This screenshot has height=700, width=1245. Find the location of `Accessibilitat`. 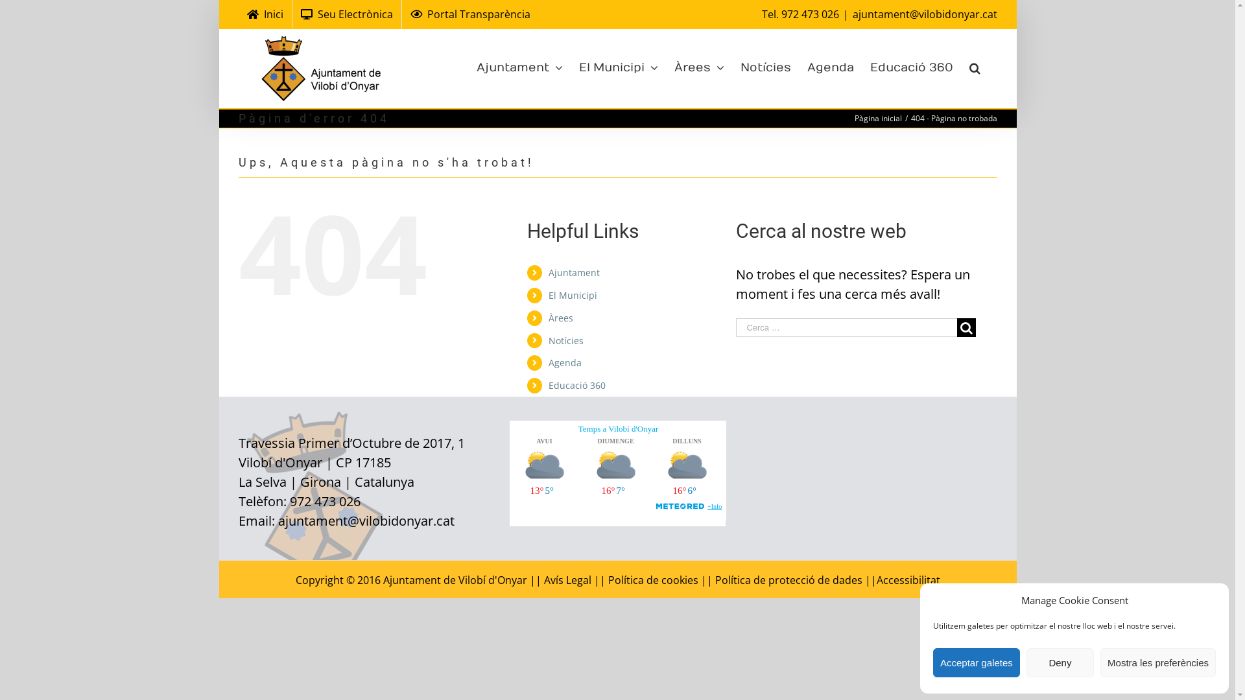

Accessibilitat is located at coordinates (908, 580).